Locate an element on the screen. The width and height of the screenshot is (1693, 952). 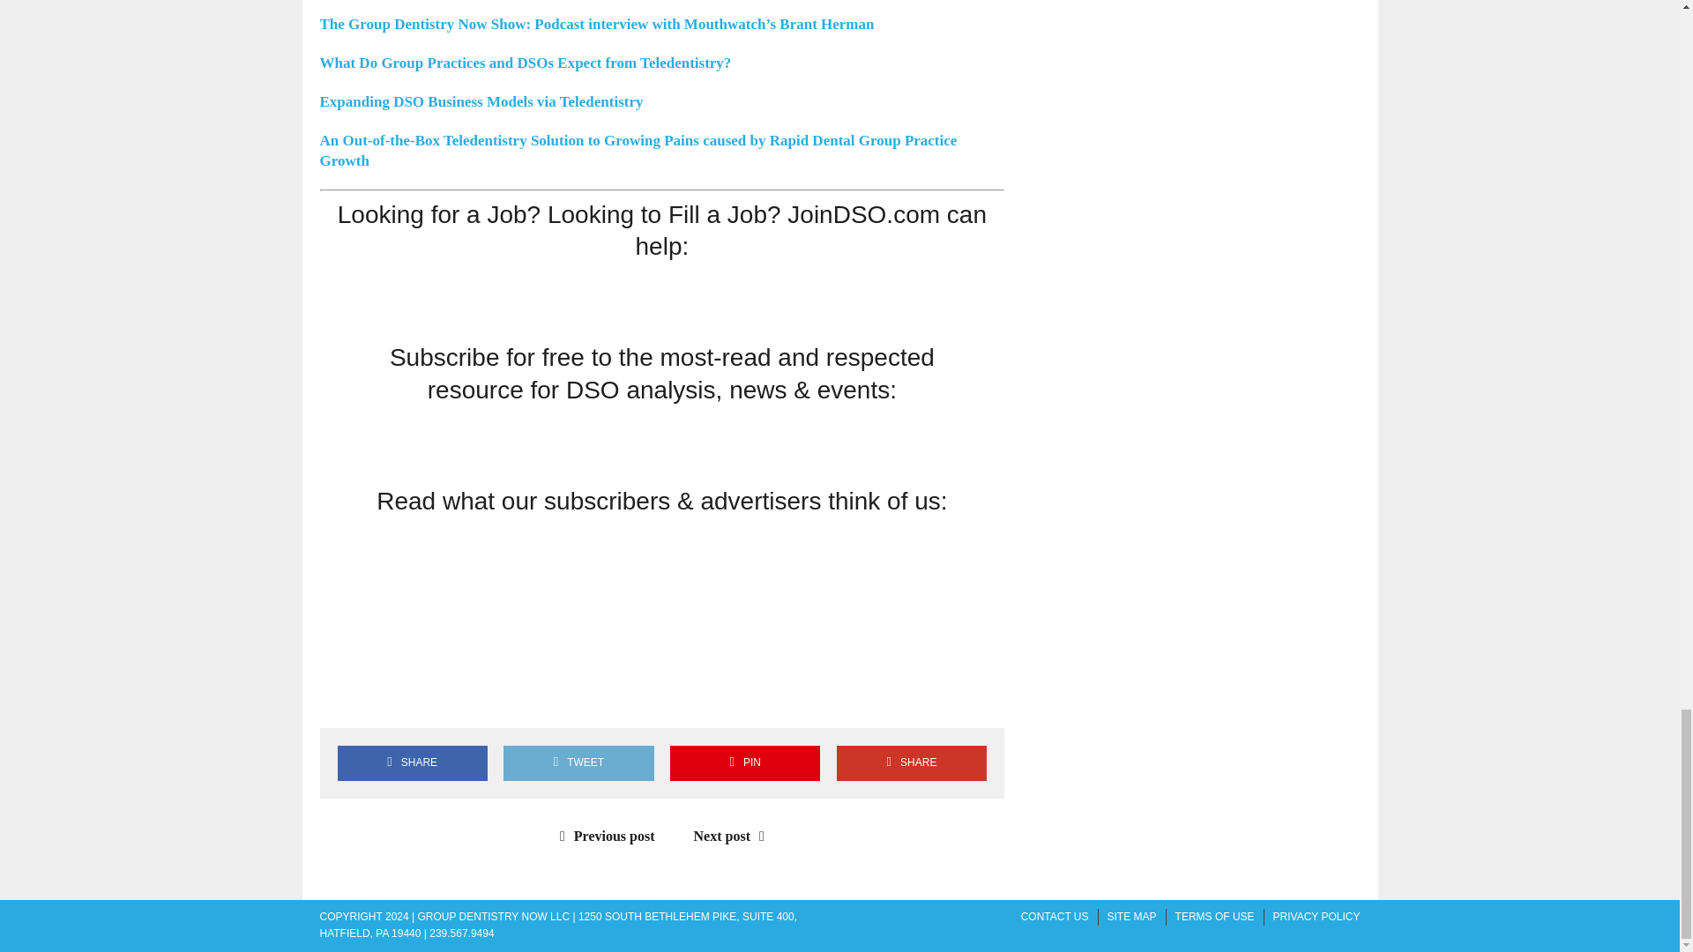
Share on Twitter is located at coordinates (392, 698).